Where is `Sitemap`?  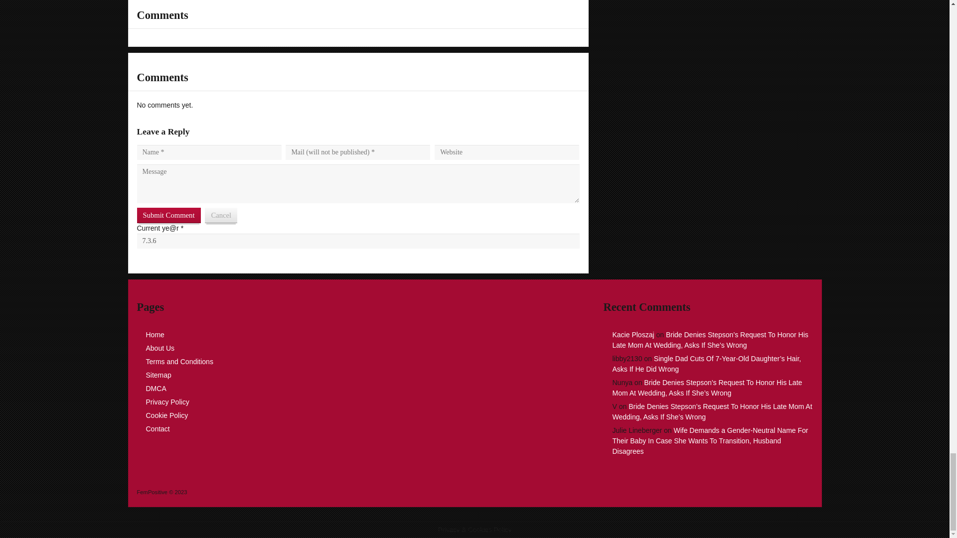 Sitemap is located at coordinates (158, 375).